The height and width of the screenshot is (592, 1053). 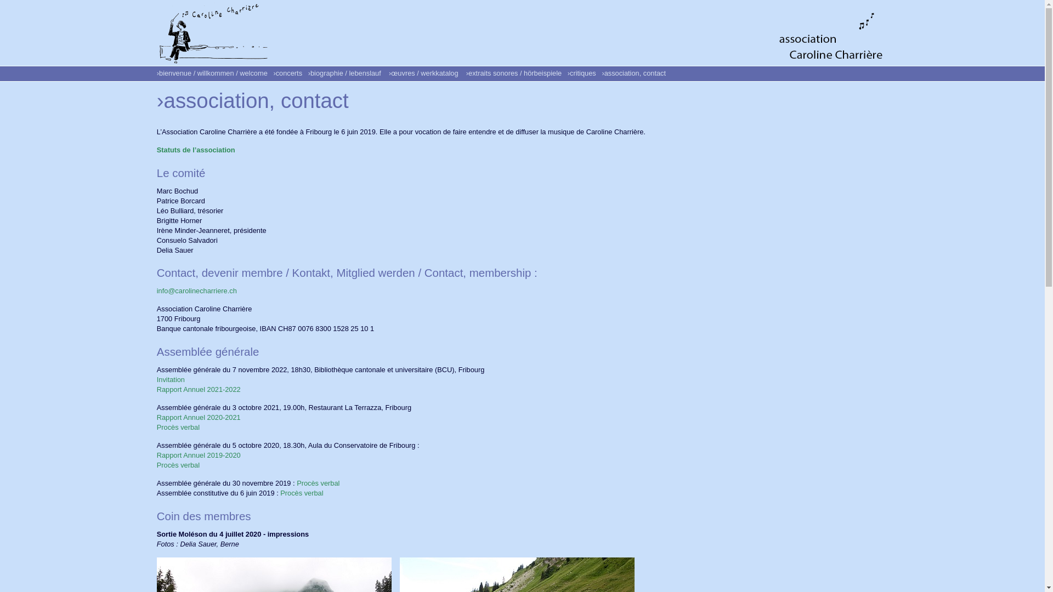 What do you see at coordinates (199, 455) in the screenshot?
I see `Rapport Annuel 2019-2020` at bounding box center [199, 455].